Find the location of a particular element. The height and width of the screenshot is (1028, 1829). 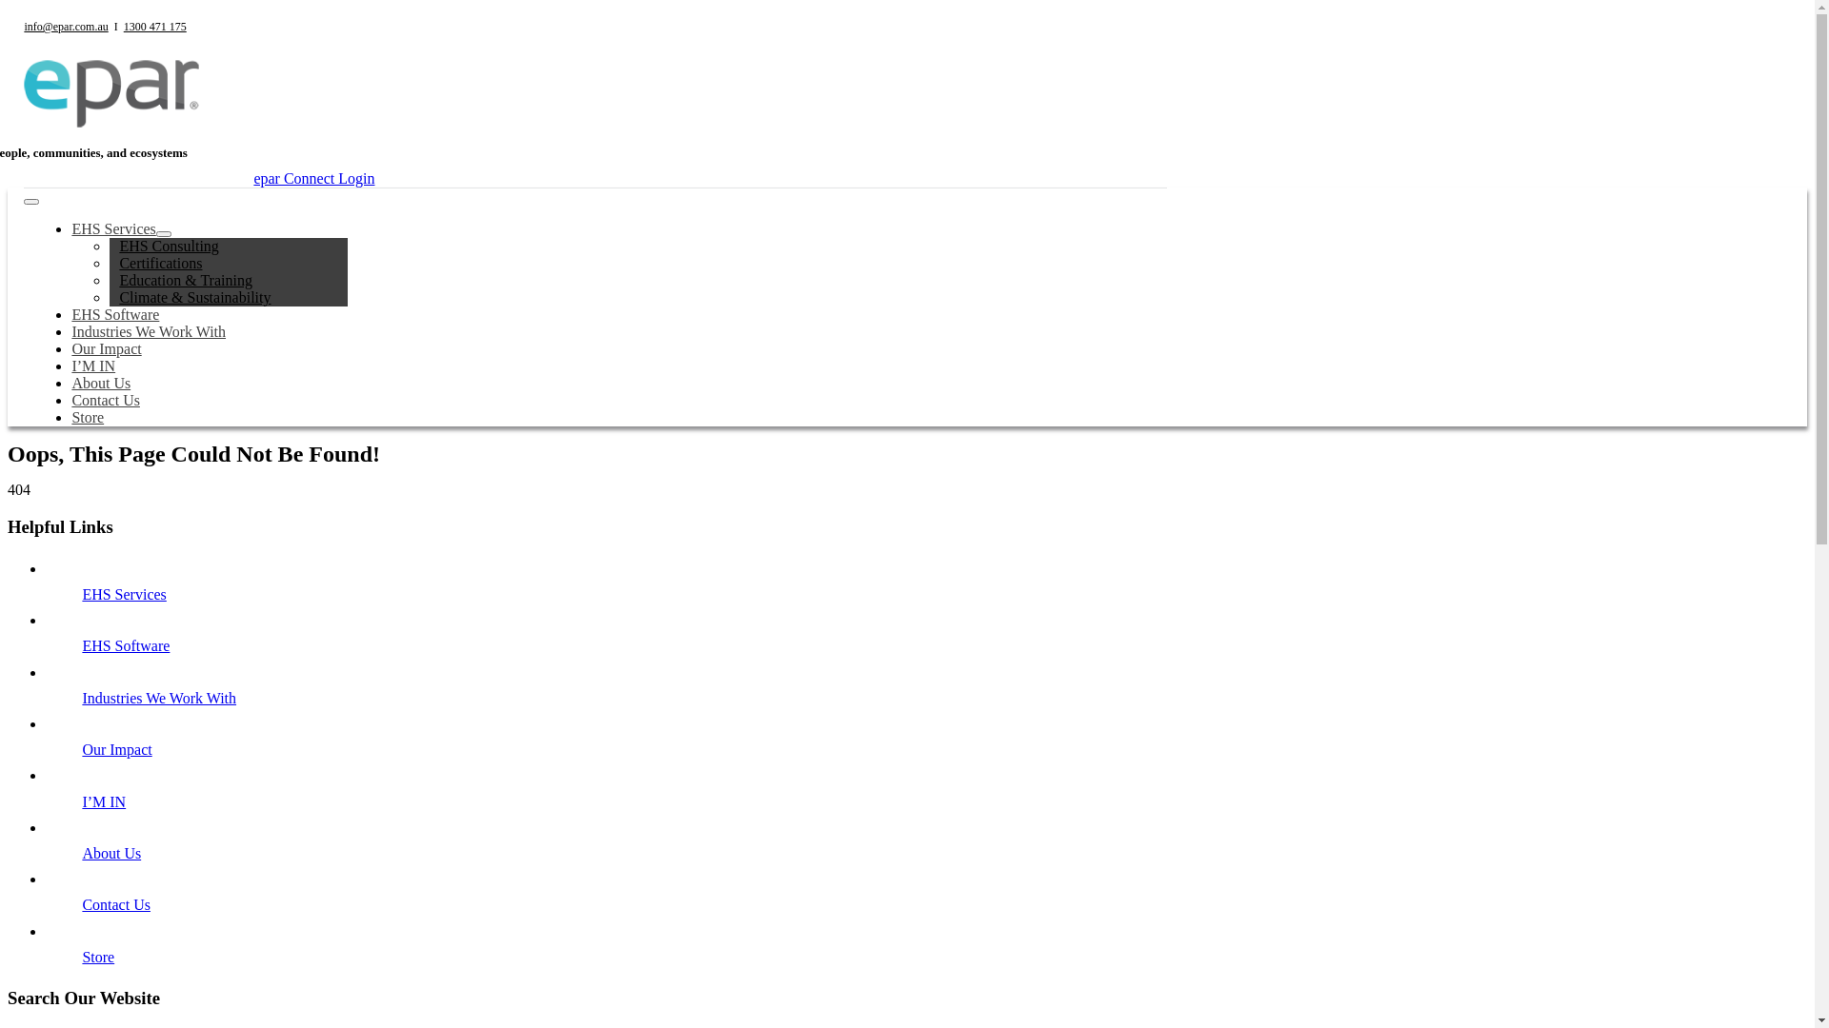

Certifications is located at coordinates (160, 263).